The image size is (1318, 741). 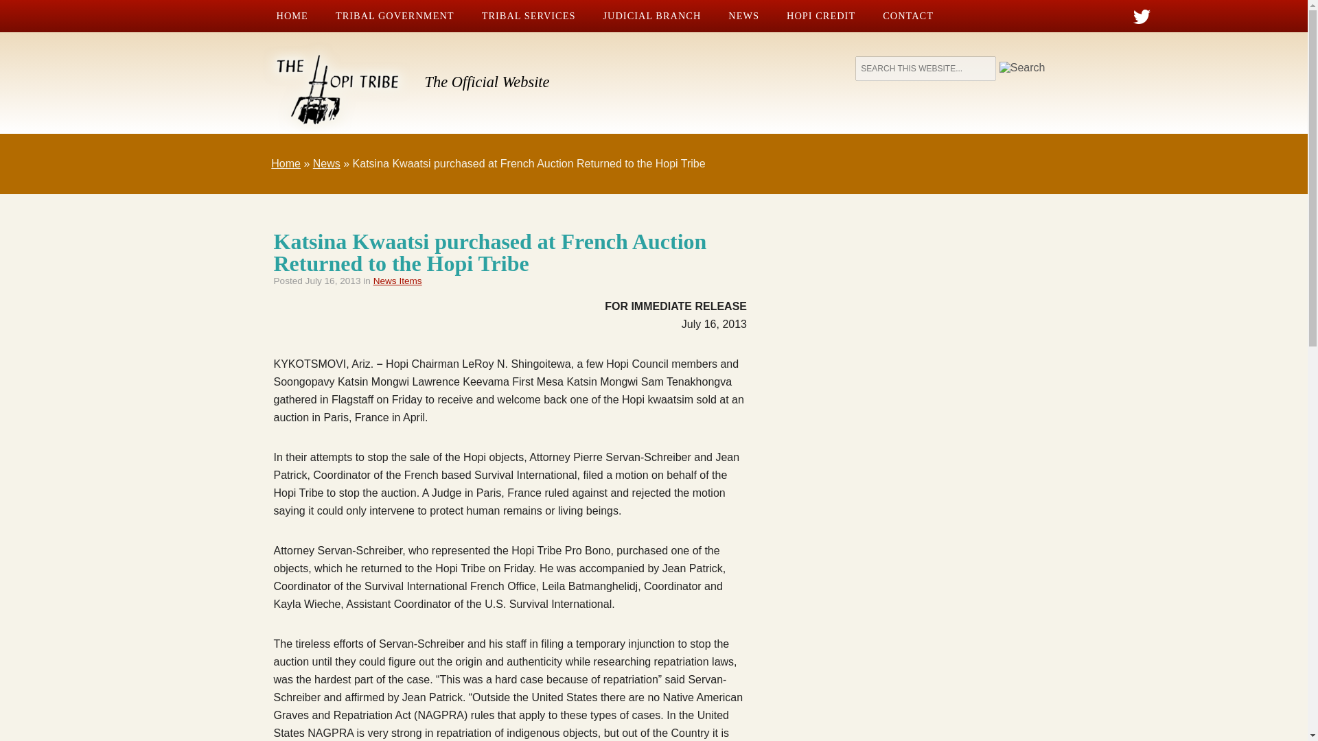 What do you see at coordinates (394, 16) in the screenshot?
I see `TRIBAL GOVERNMENT` at bounding box center [394, 16].